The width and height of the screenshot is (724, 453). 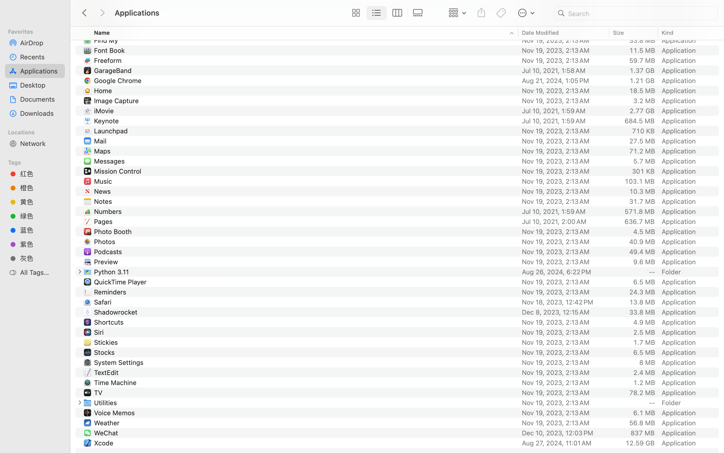 I want to click on Locations, so click(x=38, y=132).